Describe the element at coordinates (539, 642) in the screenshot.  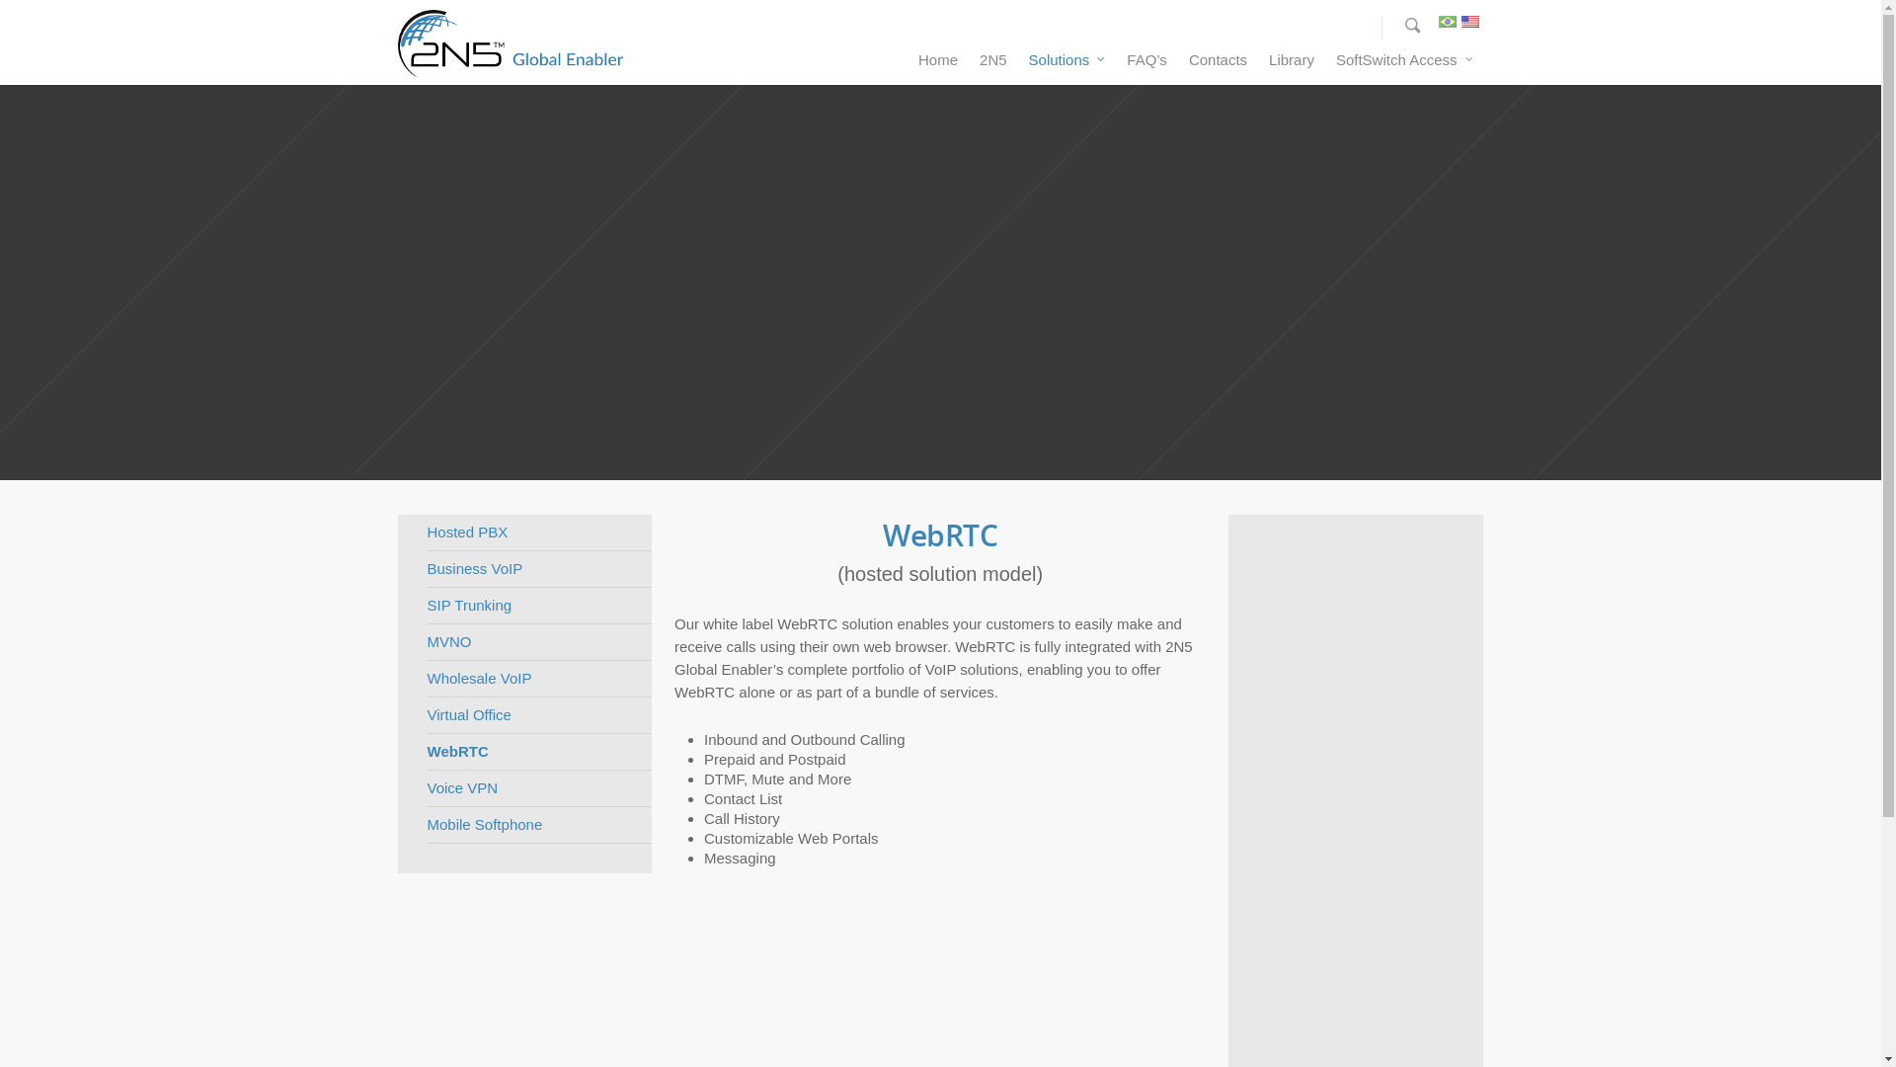
I see `MVNO` at that location.